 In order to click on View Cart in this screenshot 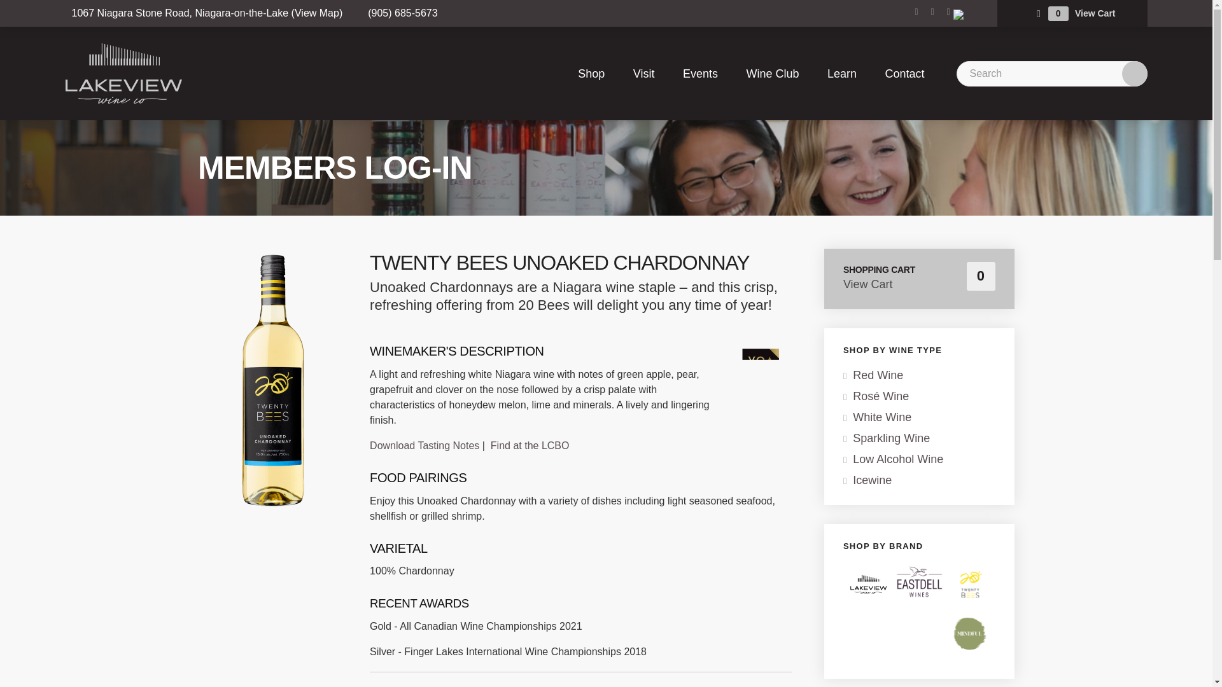, I will do `click(1095, 13)`.